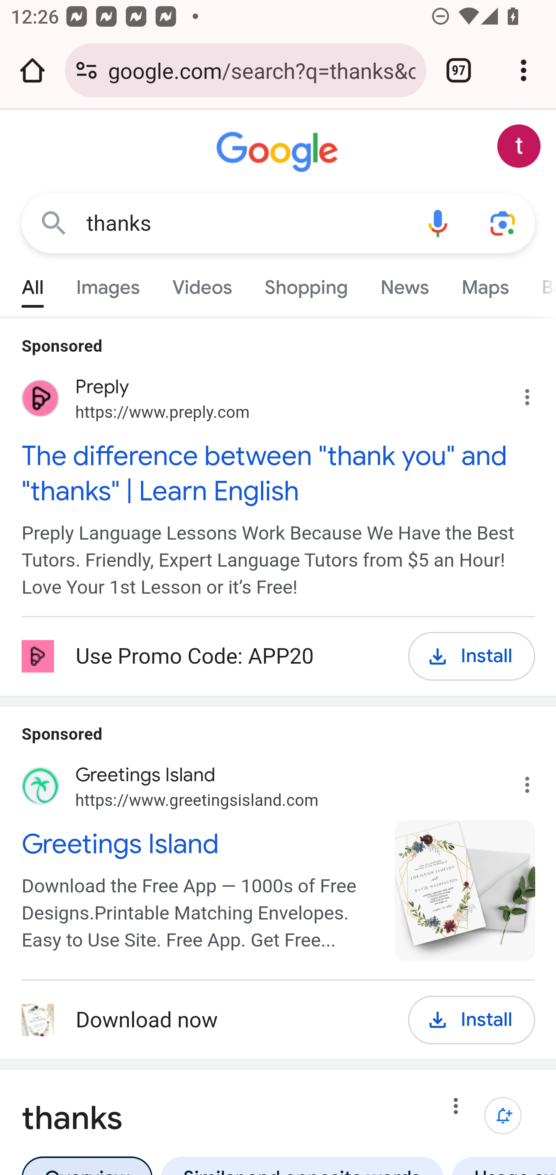 The width and height of the screenshot is (556, 1175). Describe the element at coordinates (503, 1116) in the screenshot. I see `Get notifications about Word of the day` at that location.